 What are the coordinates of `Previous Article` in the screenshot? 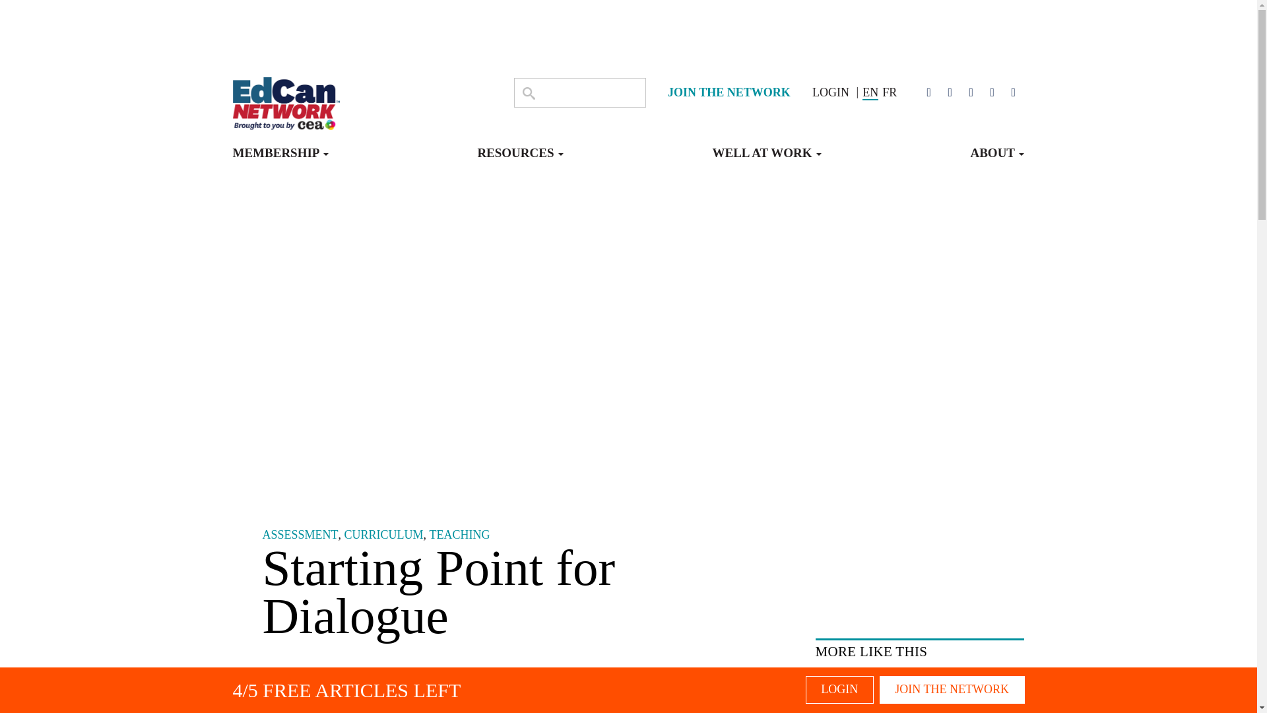 It's located at (900, 127).